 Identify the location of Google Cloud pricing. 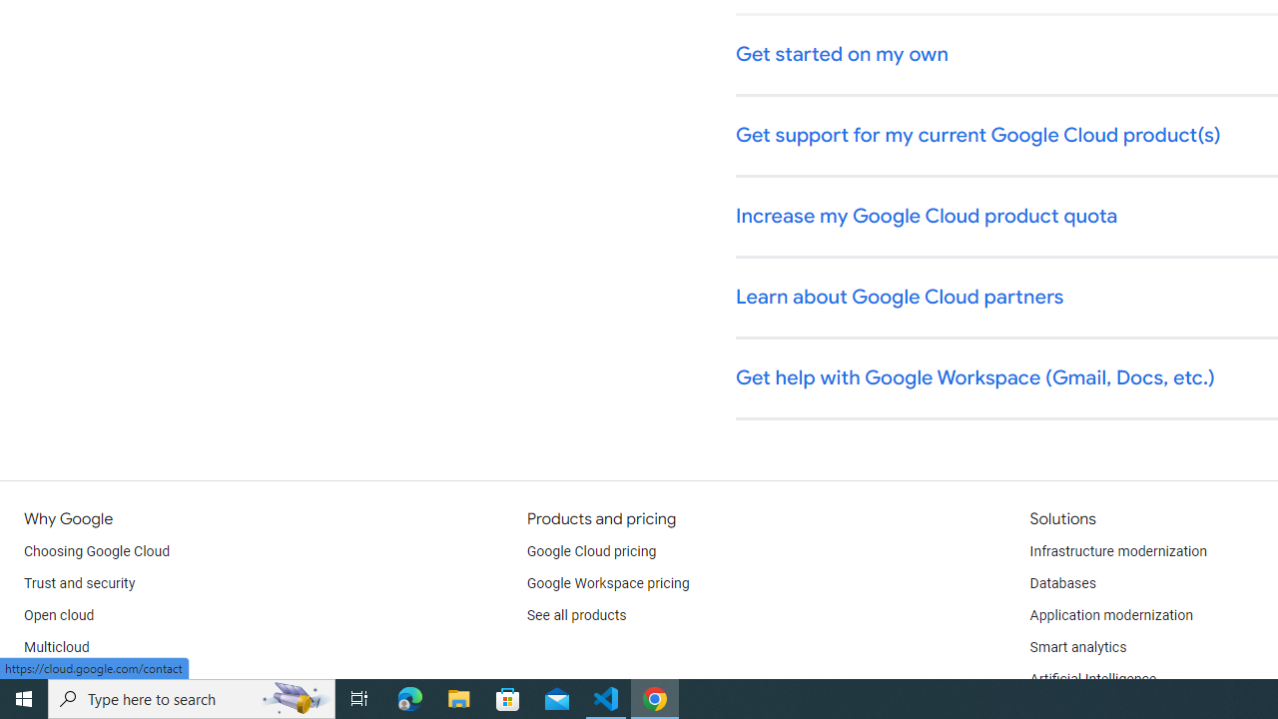
(591, 551).